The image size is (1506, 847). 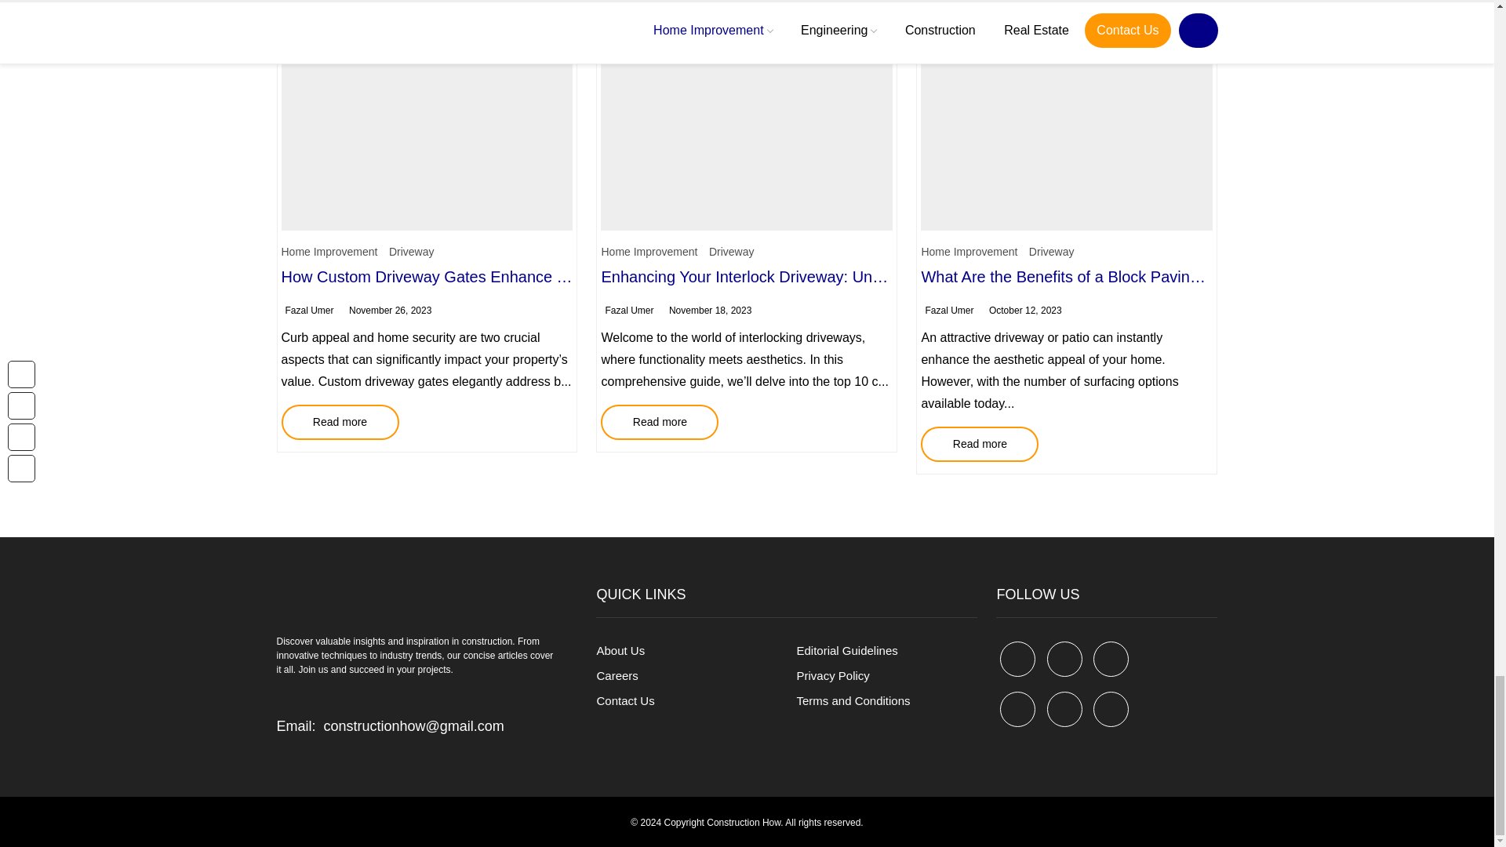 I want to click on instagram, so click(x=1111, y=709).